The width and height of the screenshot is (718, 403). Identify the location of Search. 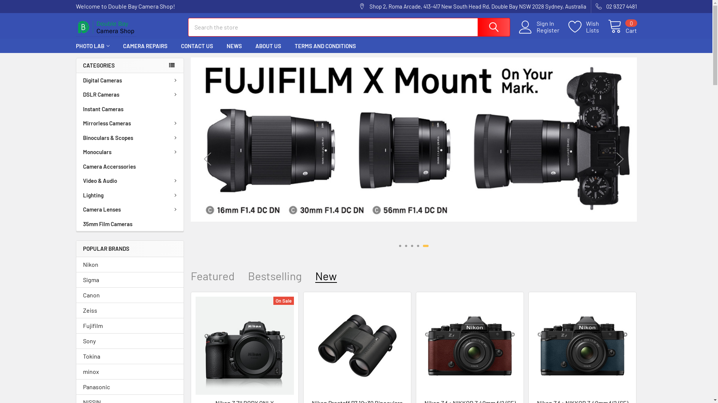
(493, 27).